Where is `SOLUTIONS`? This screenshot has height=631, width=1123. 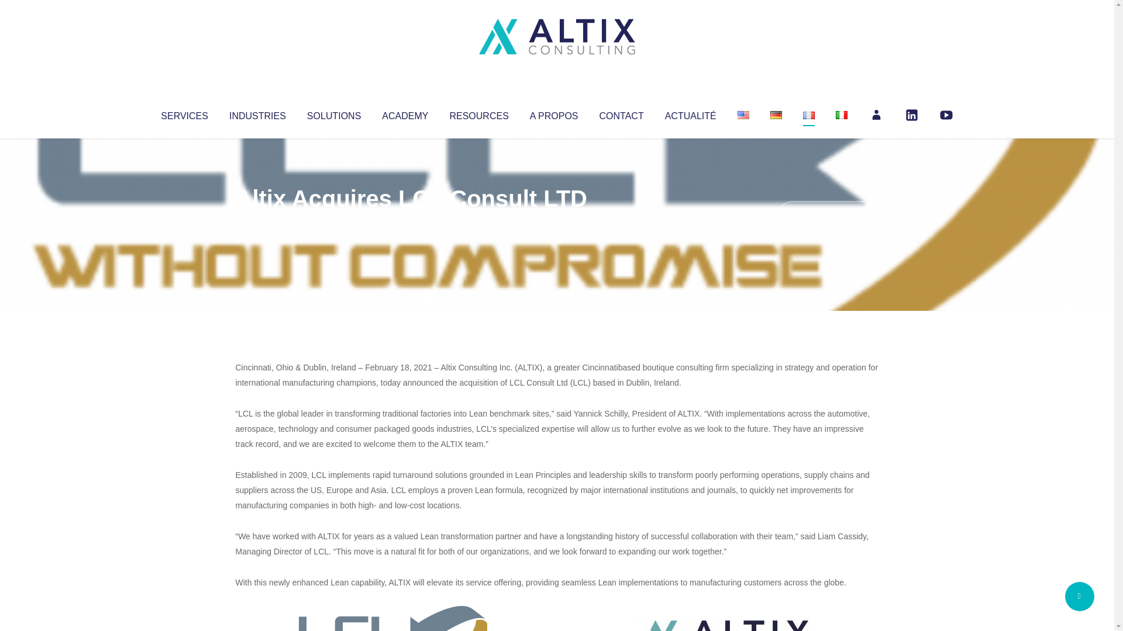
SOLUTIONS is located at coordinates (333, 113).